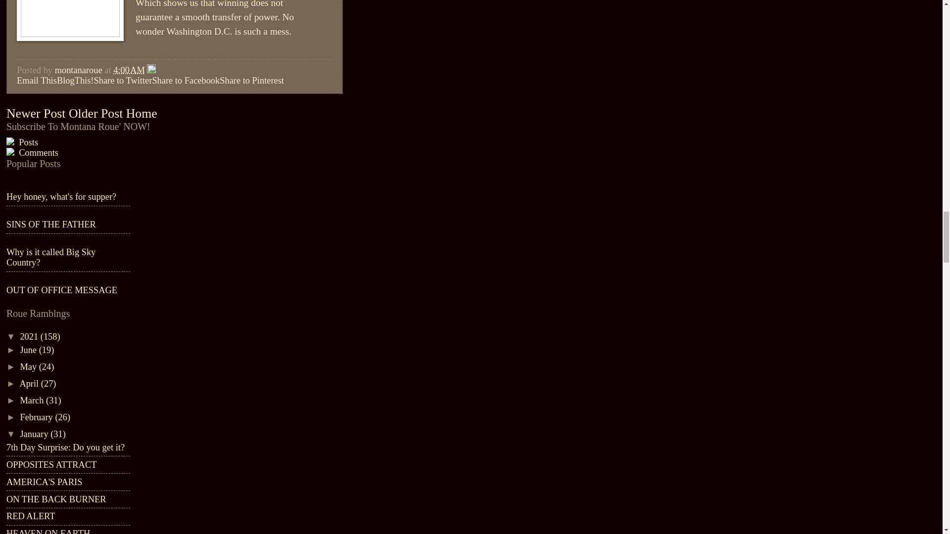 The image size is (950, 534). I want to click on Email This, so click(37, 80).